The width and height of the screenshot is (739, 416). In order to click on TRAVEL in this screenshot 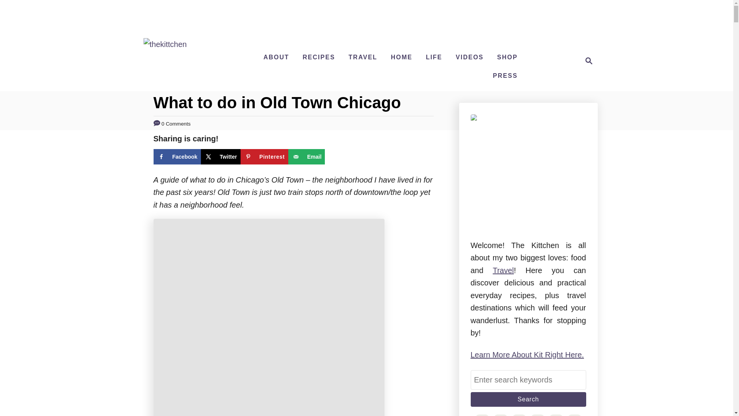, I will do `click(363, 57)`.